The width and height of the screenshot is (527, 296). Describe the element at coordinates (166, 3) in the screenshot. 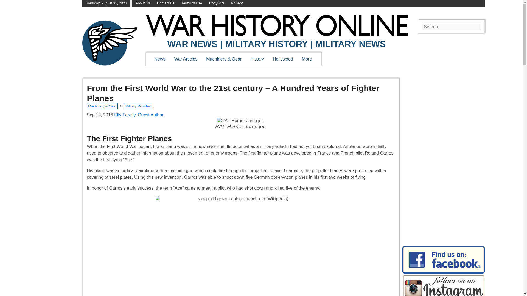

I see `Contact Us` at that location.